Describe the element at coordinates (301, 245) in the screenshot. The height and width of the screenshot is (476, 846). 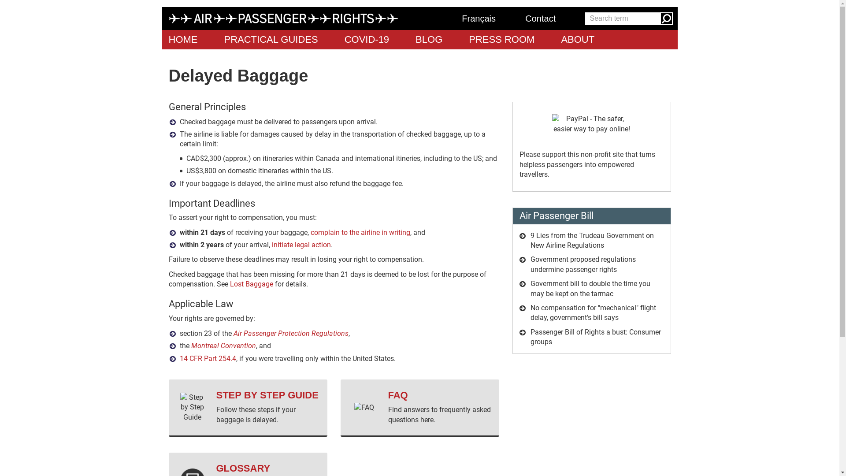
I see `initiate legal action` at that location.